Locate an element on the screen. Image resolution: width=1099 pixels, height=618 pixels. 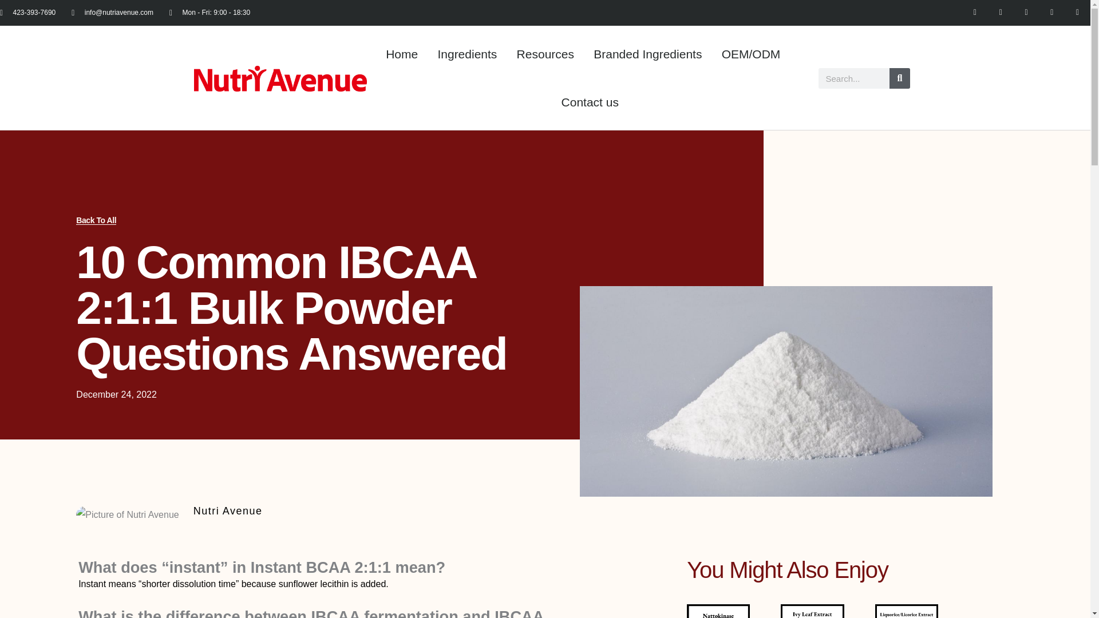
Ingredients is located at coordinates (467, 54).